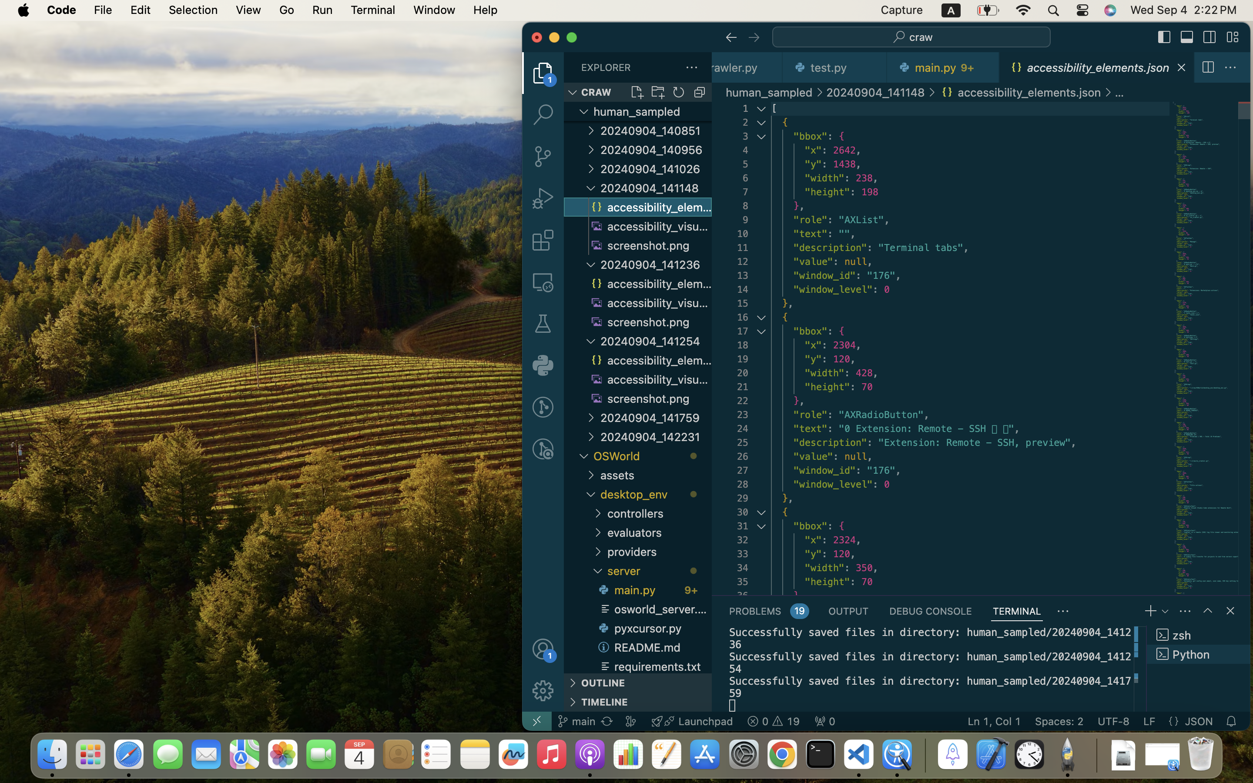 This screenshot has height=783, width=1253. Describe the element at coordinates (543, 449) in the screenshot. I see `0 ` at that location.